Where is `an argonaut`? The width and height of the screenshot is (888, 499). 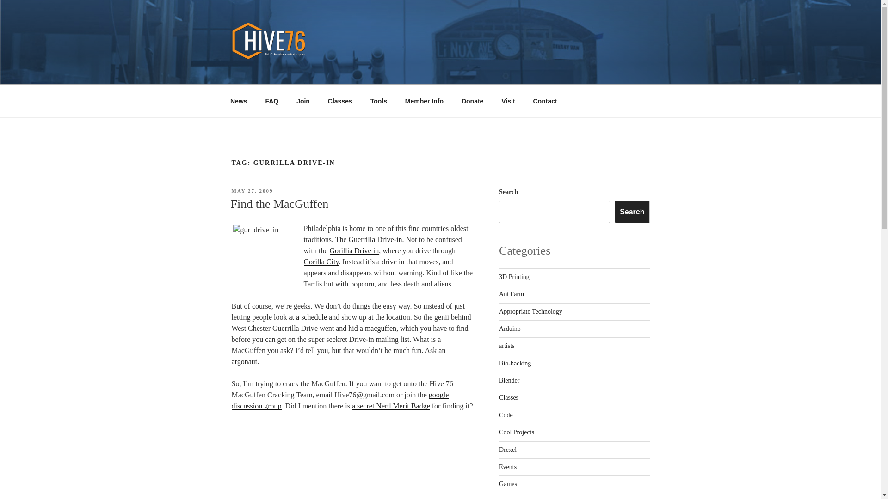 an argonaut is located at coordinates (338, 356).